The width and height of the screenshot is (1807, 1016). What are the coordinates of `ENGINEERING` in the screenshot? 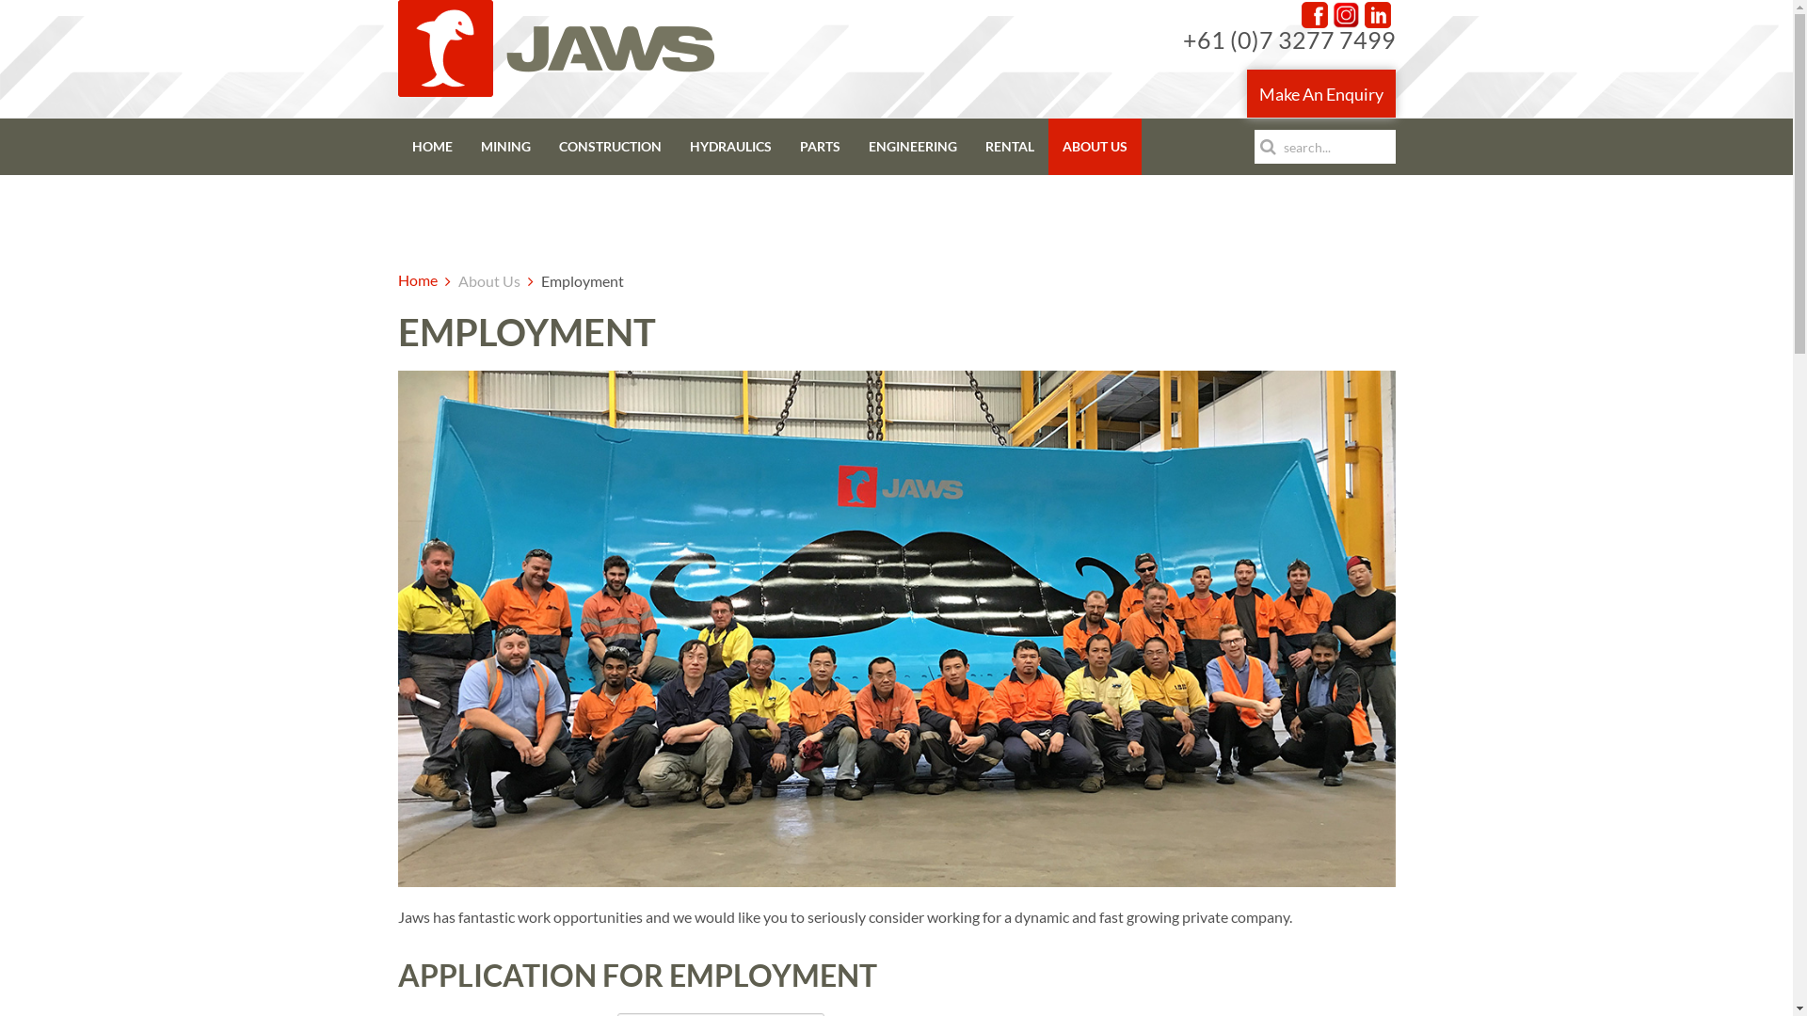 It's located at (913, 147).